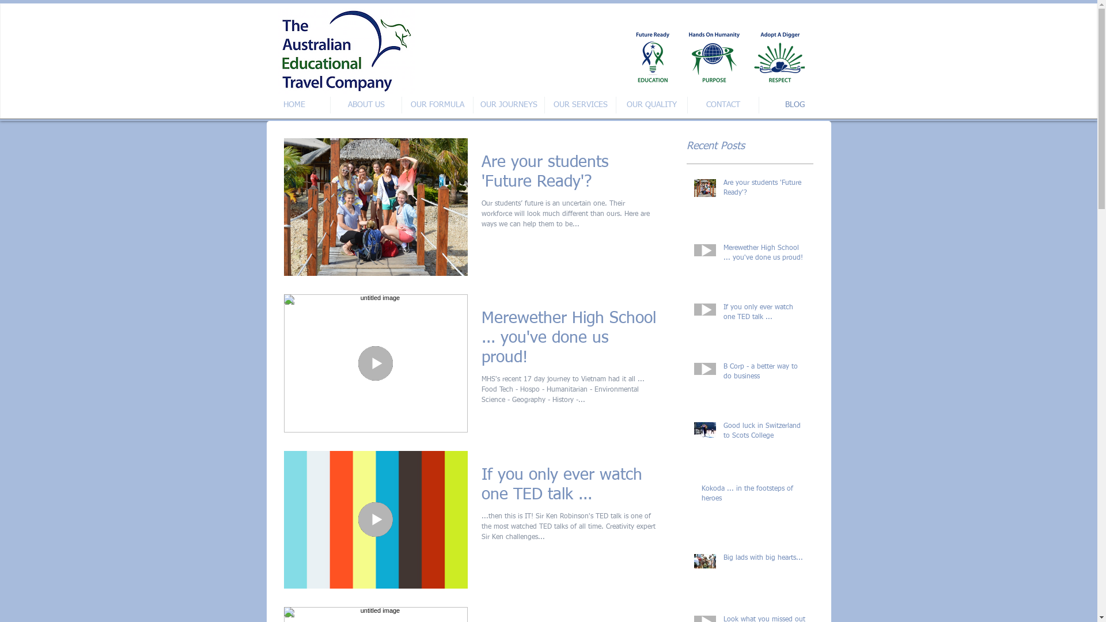 The width and height of the screenshot is (1106, 622). What do you see at coordinates (569, 341) in the screenshot?
I see `Merewether High School ... you've done us proud!` at bounding box center [569, 341].